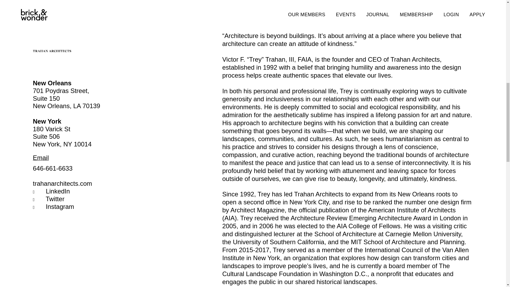 The image size is (510, 287). Describe the element at coordinates (63, 183) in the screenshot. I see `trahanarchitects.com` at that location.